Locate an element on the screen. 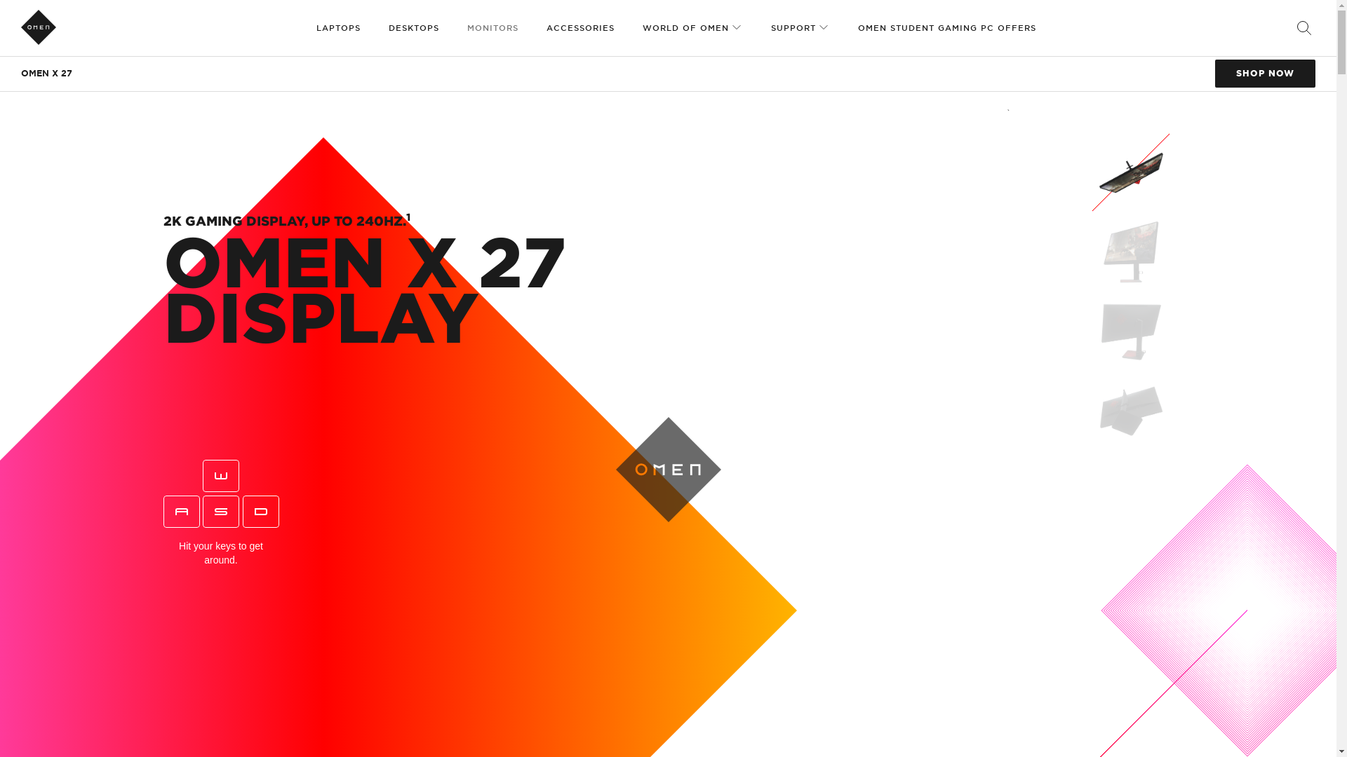  OMEN STUDENT GAMING PC OFFERS is located at coordinates (947, 28).